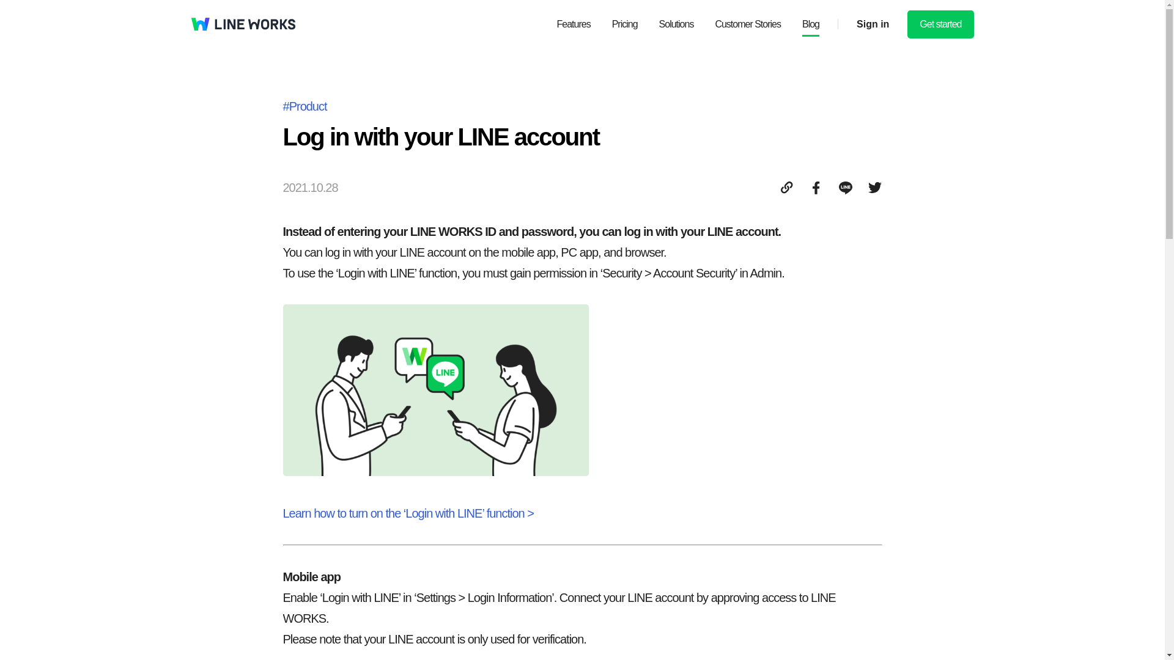 This screenshot has width=1174, height=660. I want to click on Features, so click(574, 24).